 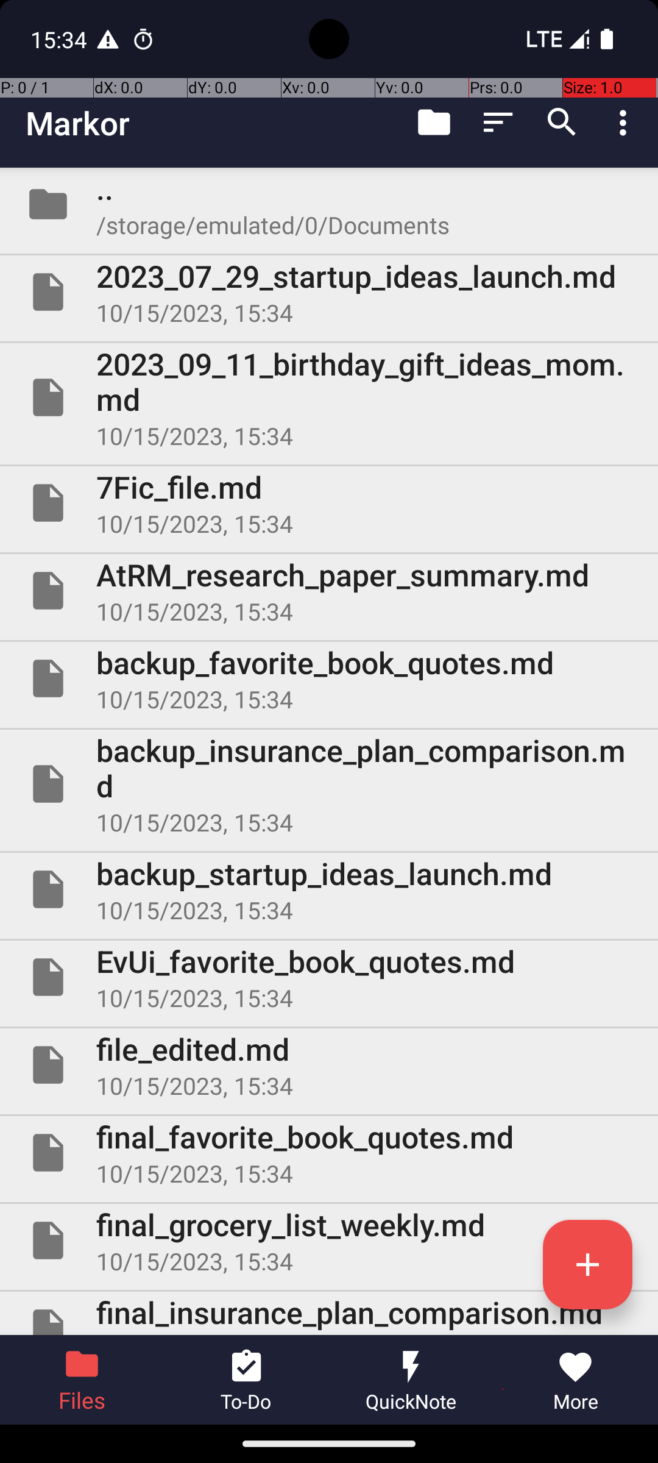 I want to click on File AtRM_research_paper_summary.md , so click(x=329, y=590).